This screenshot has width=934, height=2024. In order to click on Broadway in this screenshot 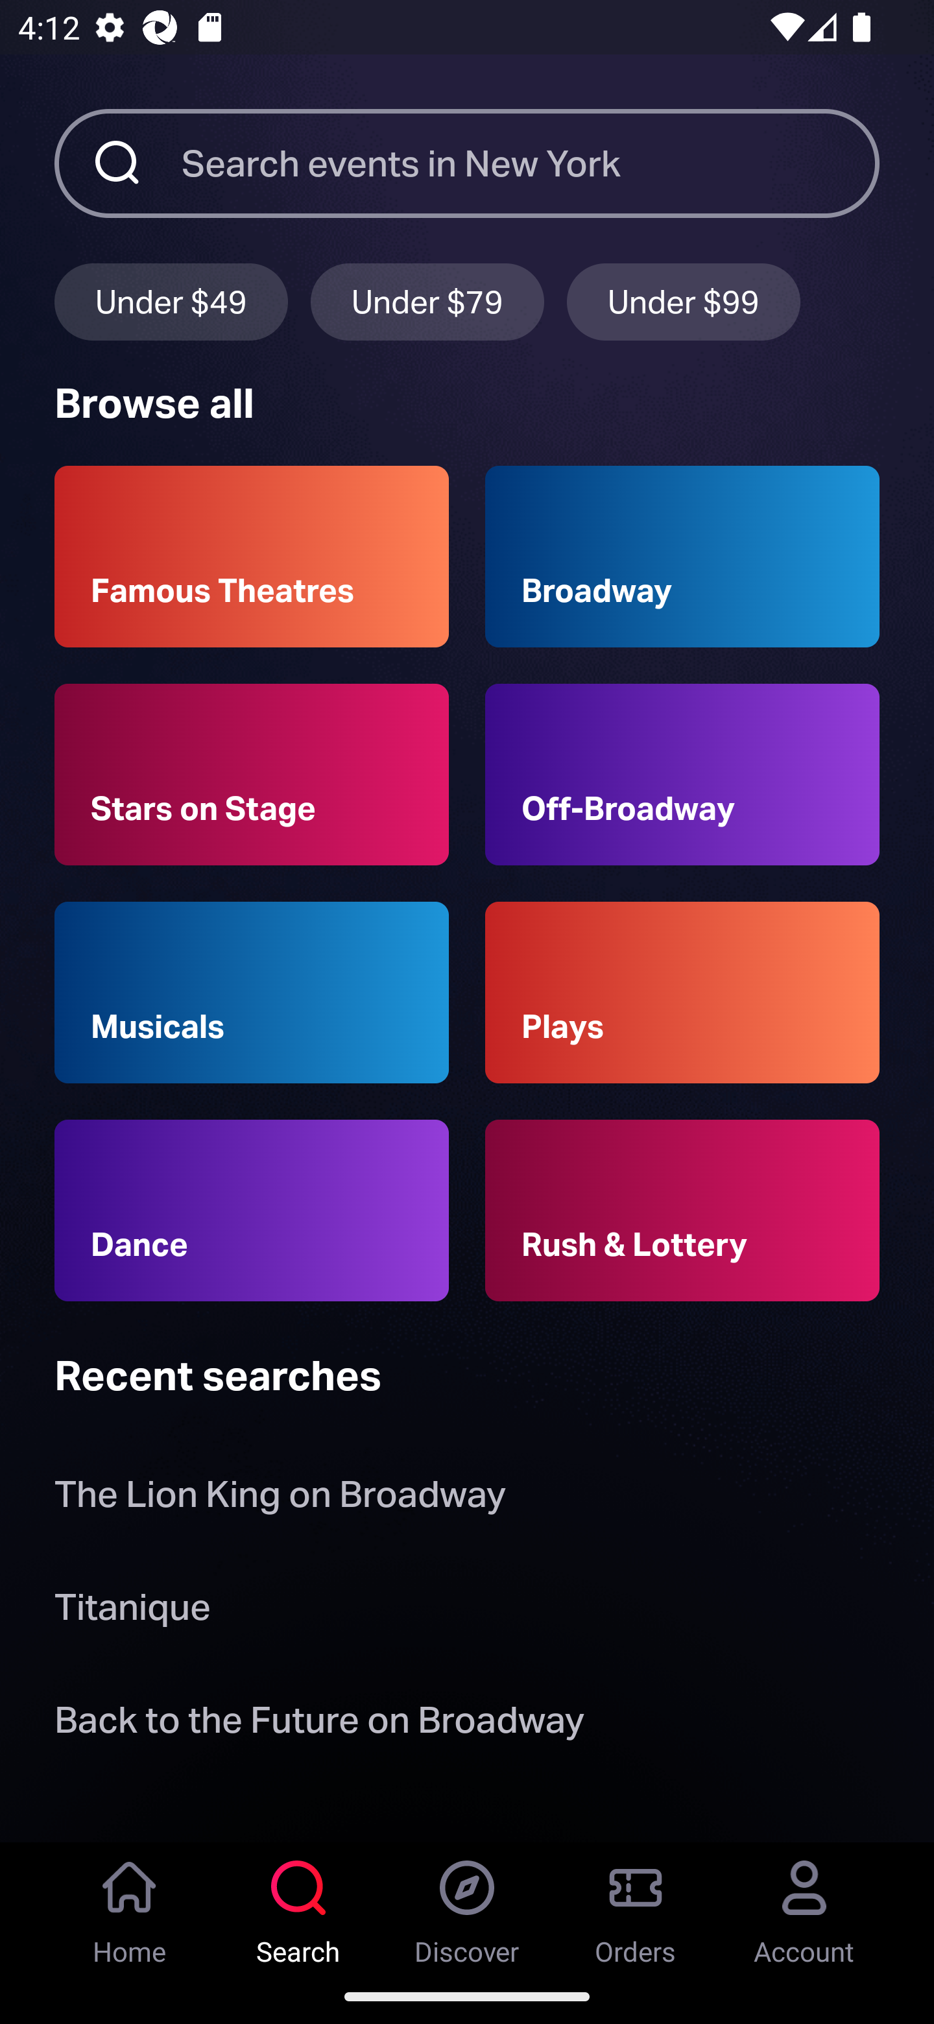, I will do `click(682, 557)`.